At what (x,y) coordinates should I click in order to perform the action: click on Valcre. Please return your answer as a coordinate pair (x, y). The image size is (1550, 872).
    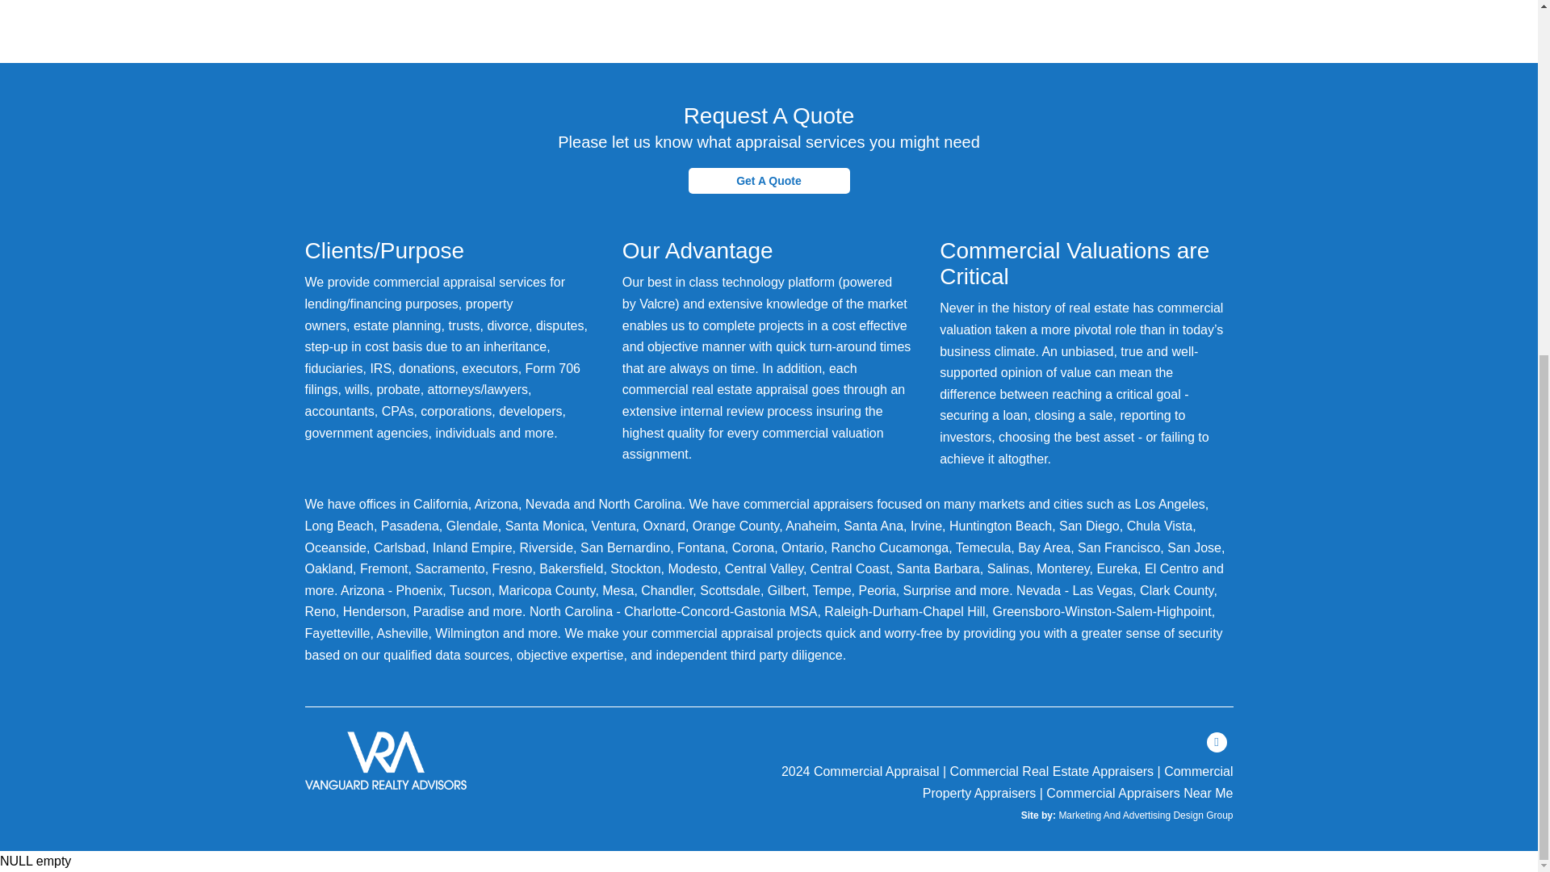
    Looking at the image, I should click on (656, 304).